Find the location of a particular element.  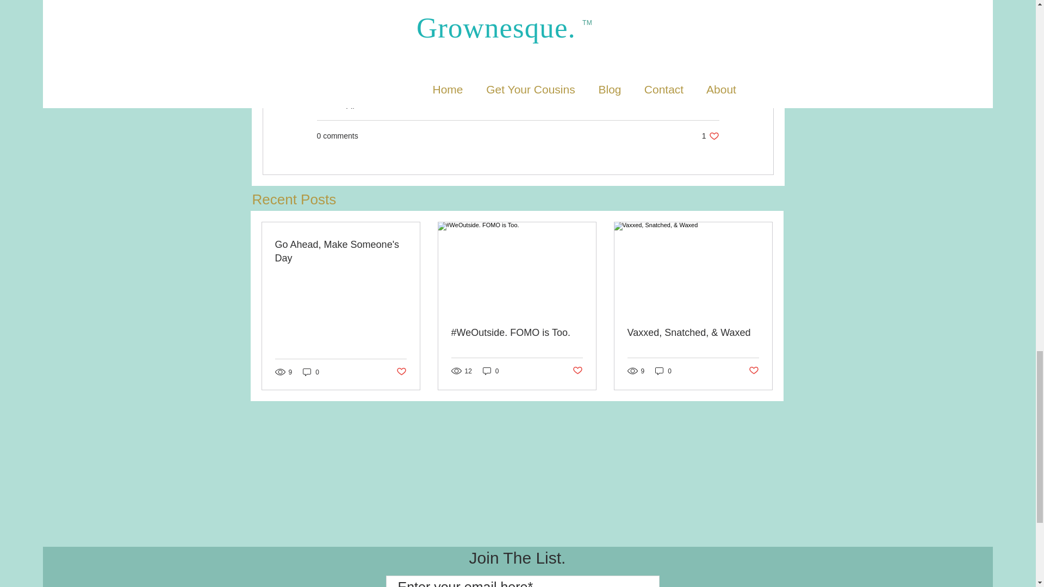

Post not marked as liked is located at coordinates (663, 371).